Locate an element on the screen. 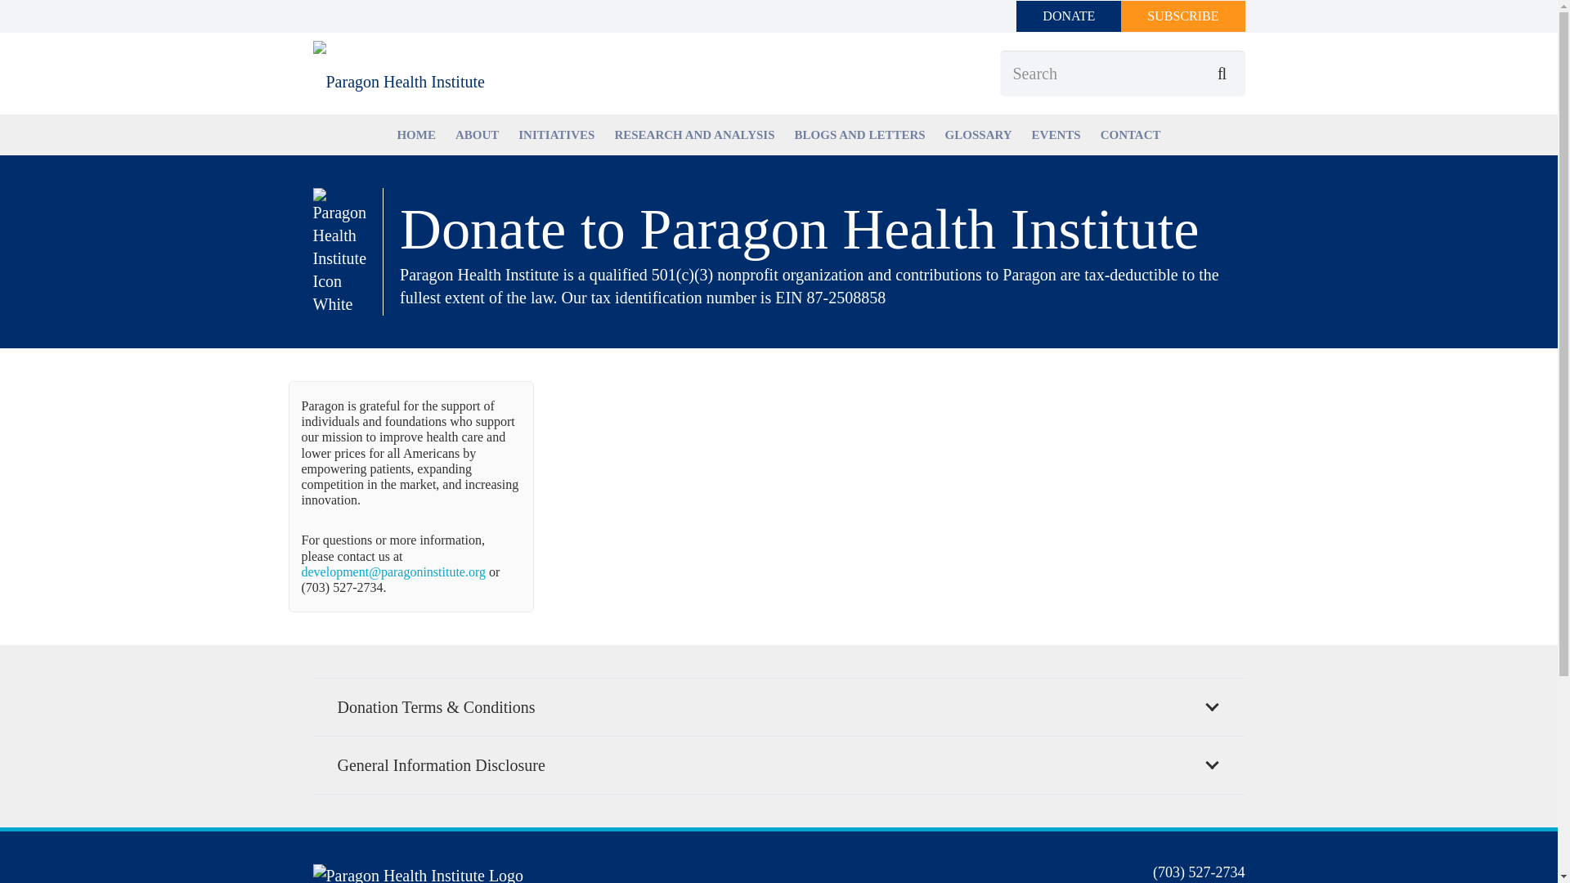 The height and width of the screenshot is (883, 1570). CONTACT is located at coordinates (1131, 134).